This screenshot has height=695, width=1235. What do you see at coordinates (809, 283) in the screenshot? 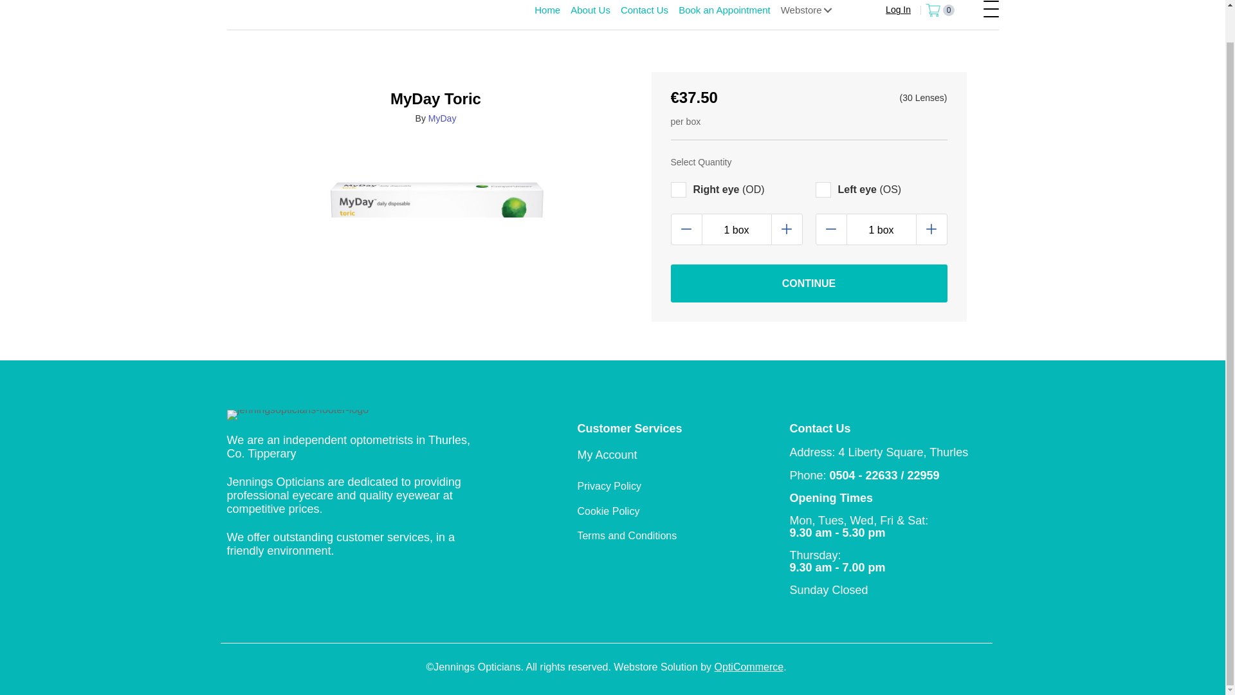
I see `CONTINUE` at bounding box center [809, 283].